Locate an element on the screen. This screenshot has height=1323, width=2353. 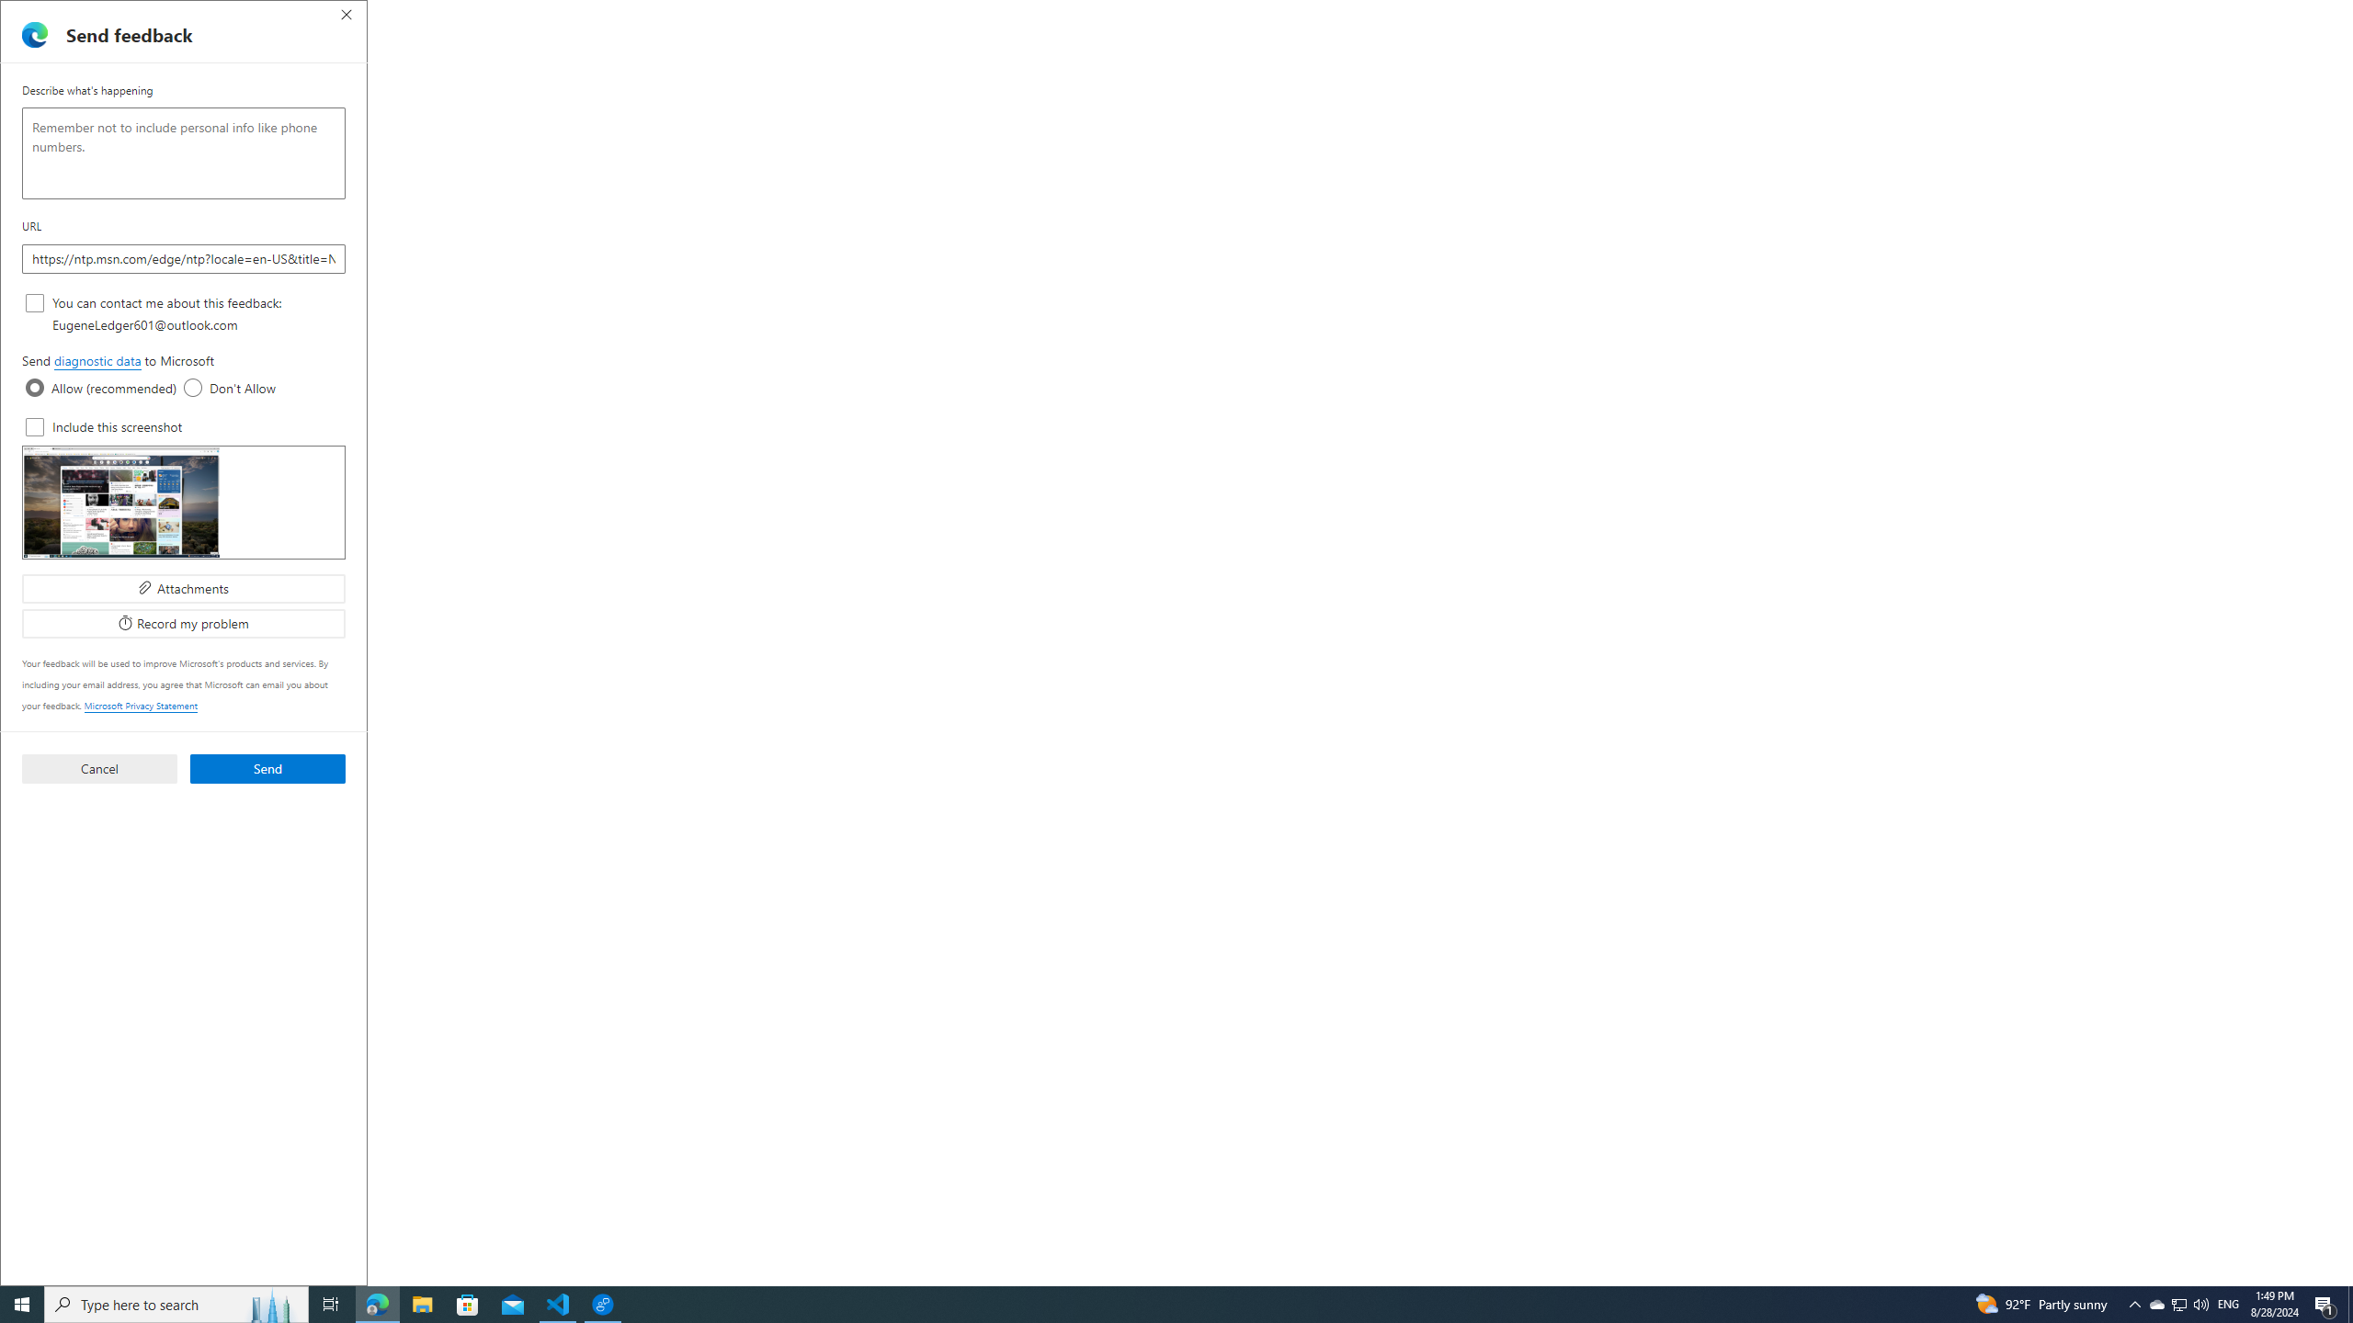
Top of page is located at coordinates (921, 1152).